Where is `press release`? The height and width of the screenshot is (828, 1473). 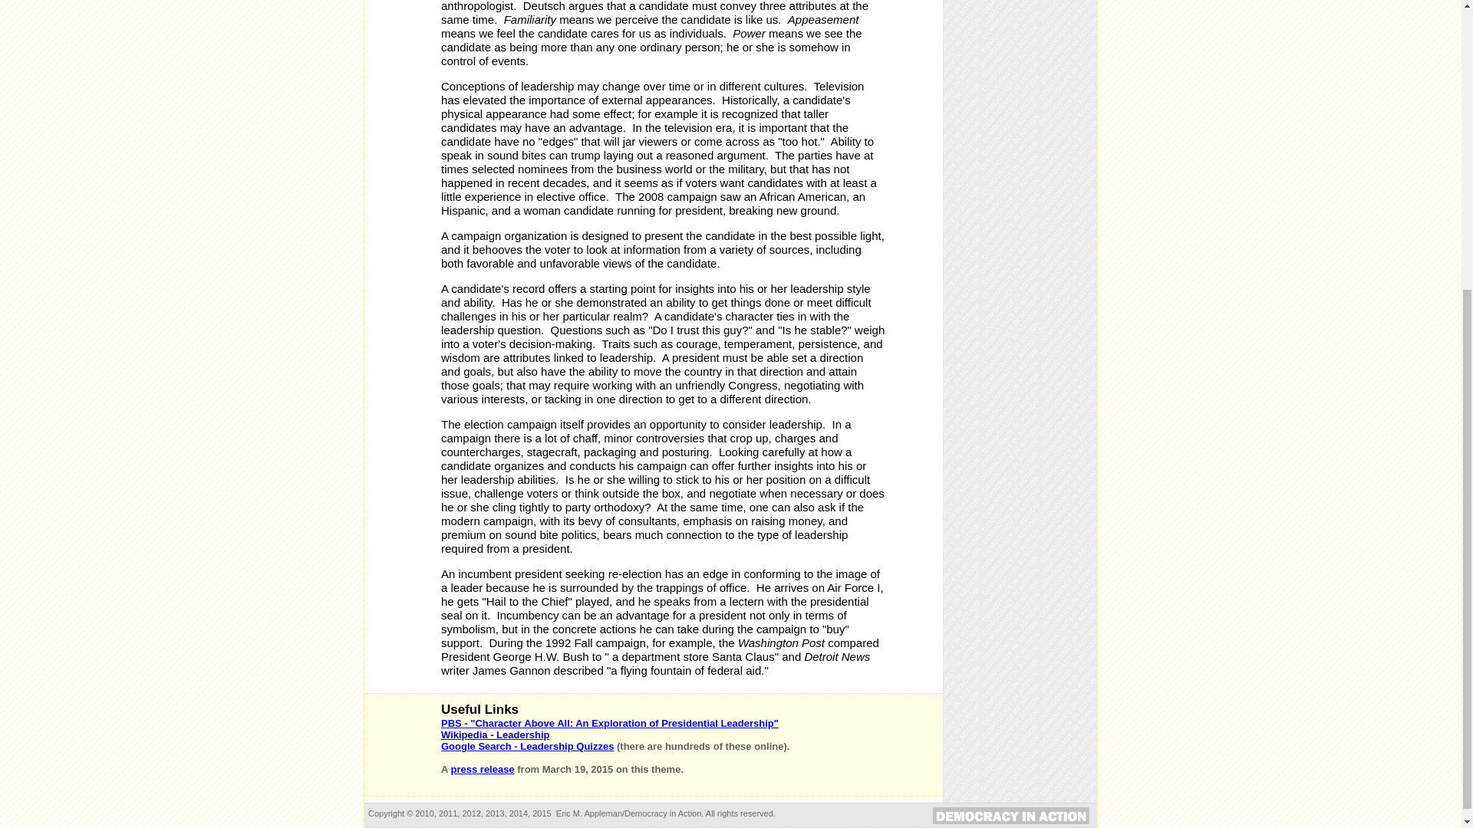 press release is located at coordinates (482, 768).